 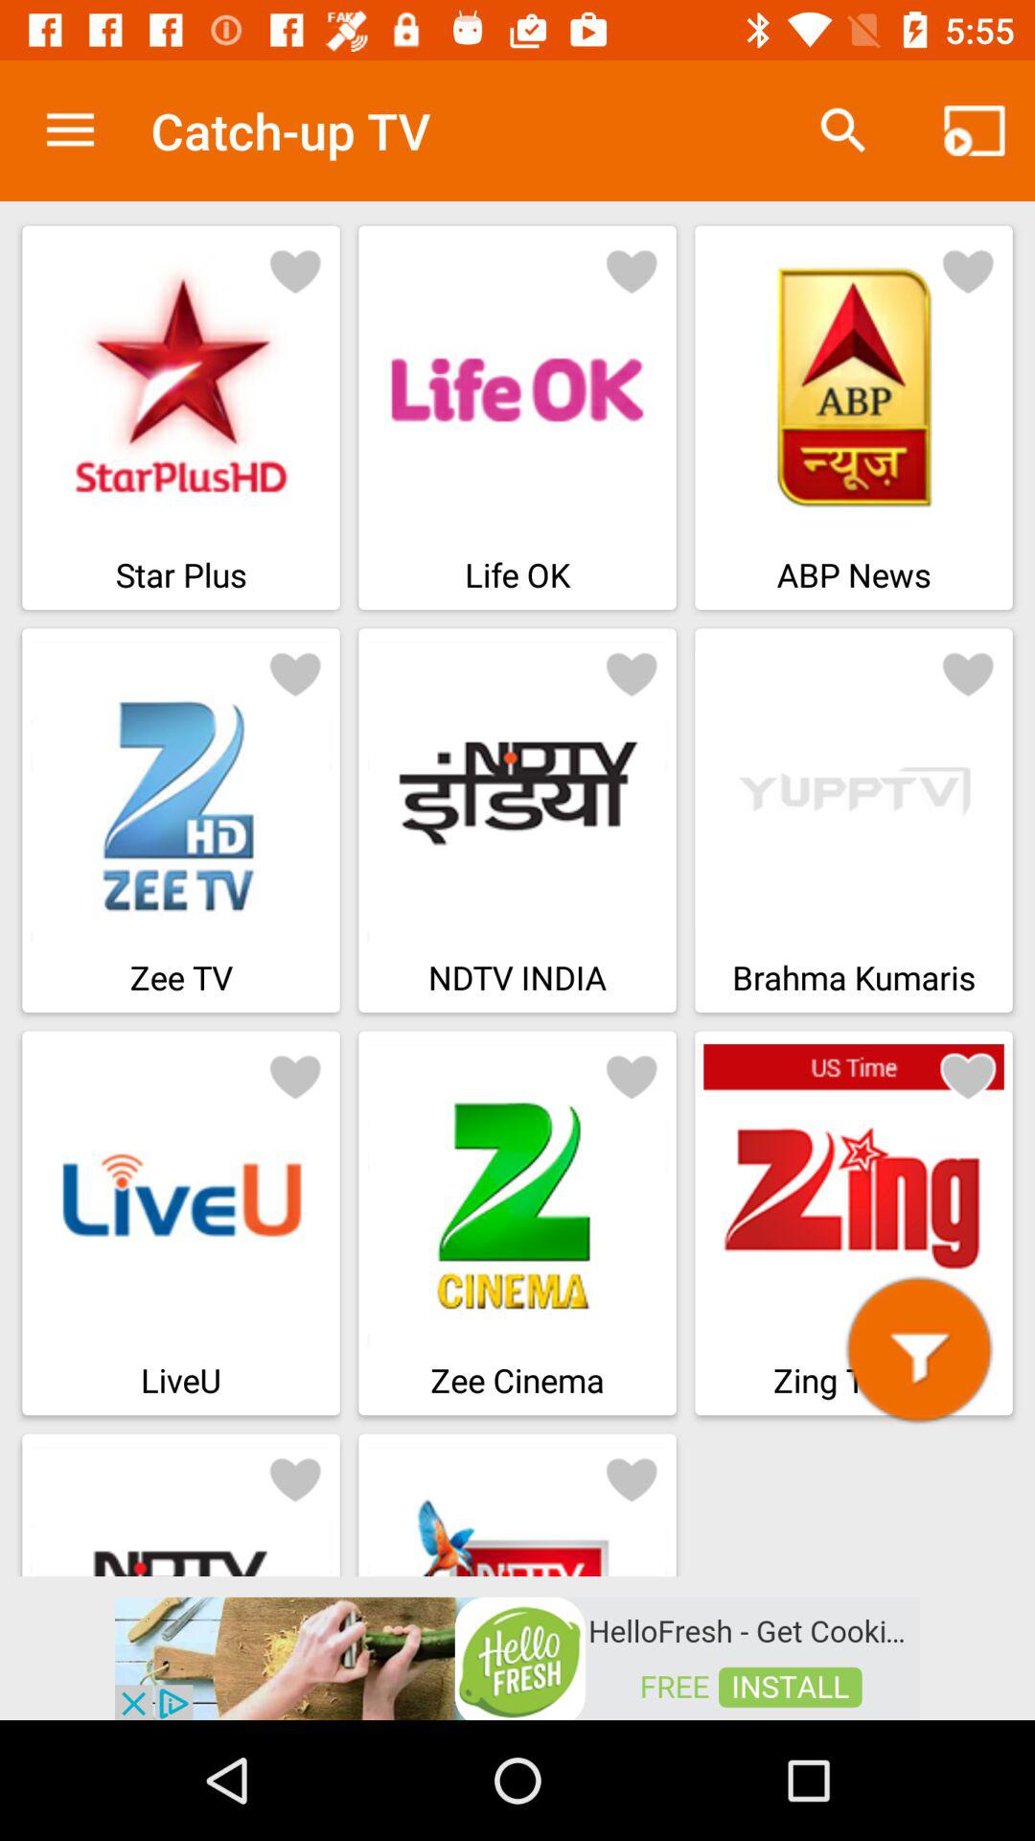 I want to click on like zeetv channel, so click(x=295, y=673).